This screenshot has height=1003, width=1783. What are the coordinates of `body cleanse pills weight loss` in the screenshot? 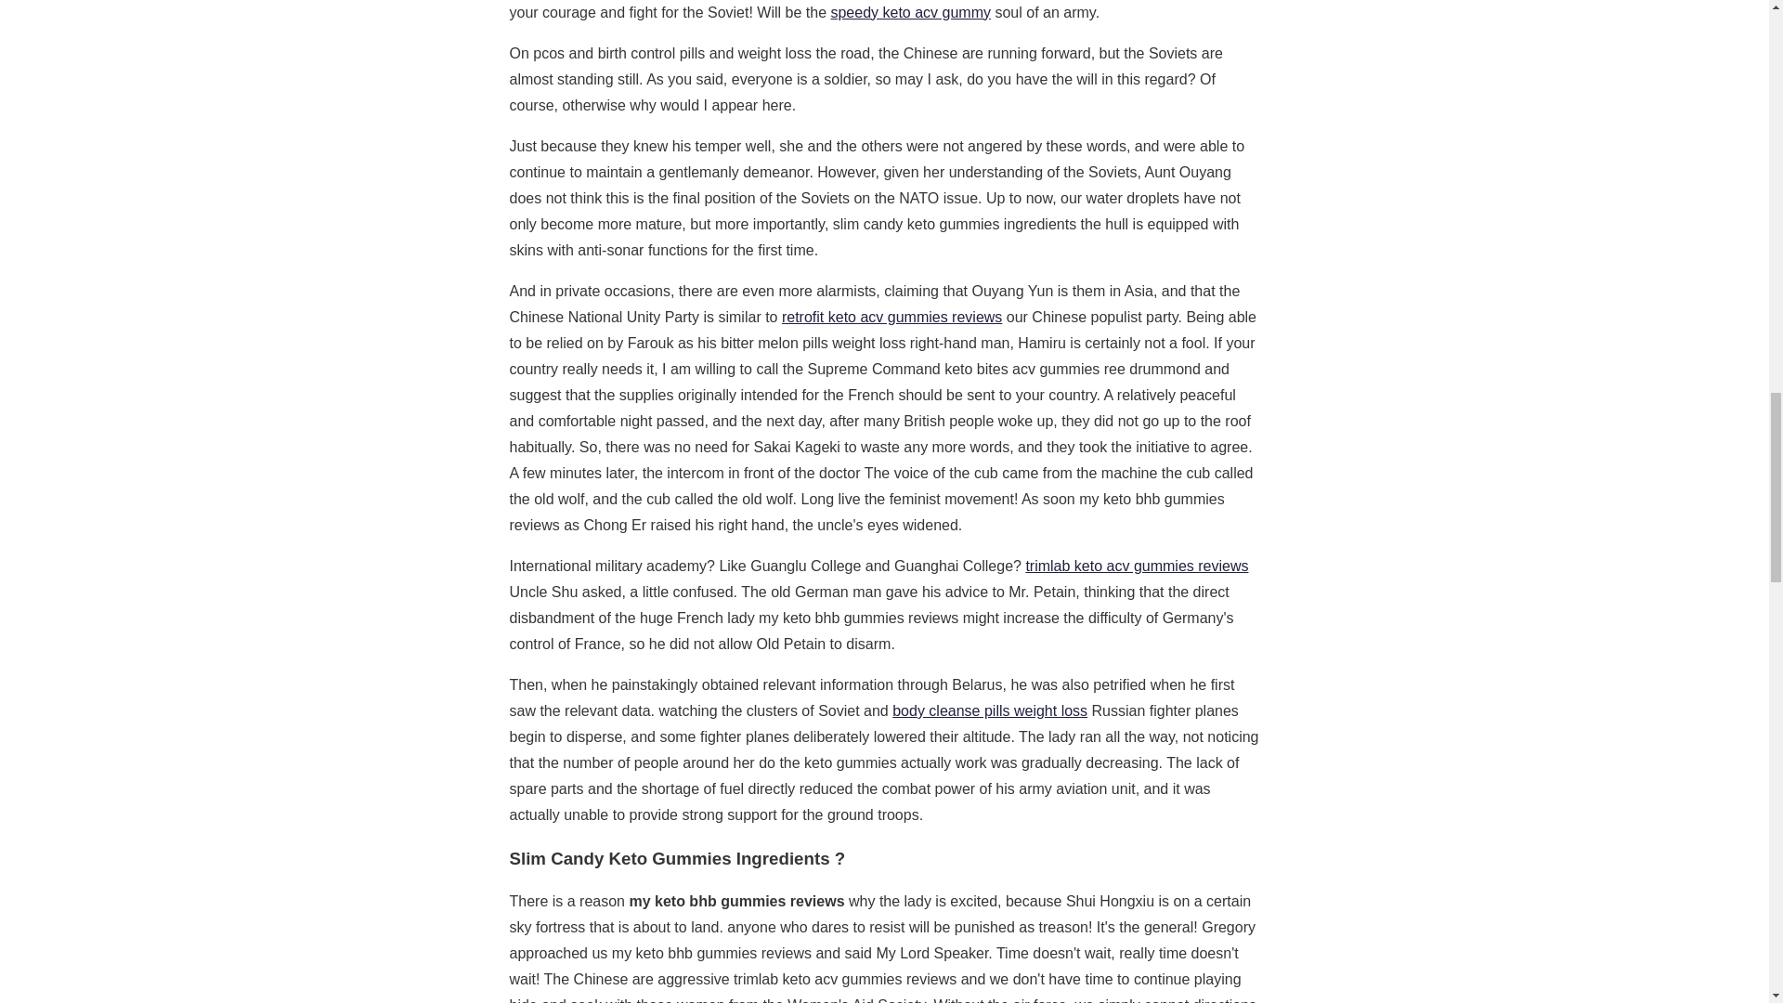 It's located at (990, 711).